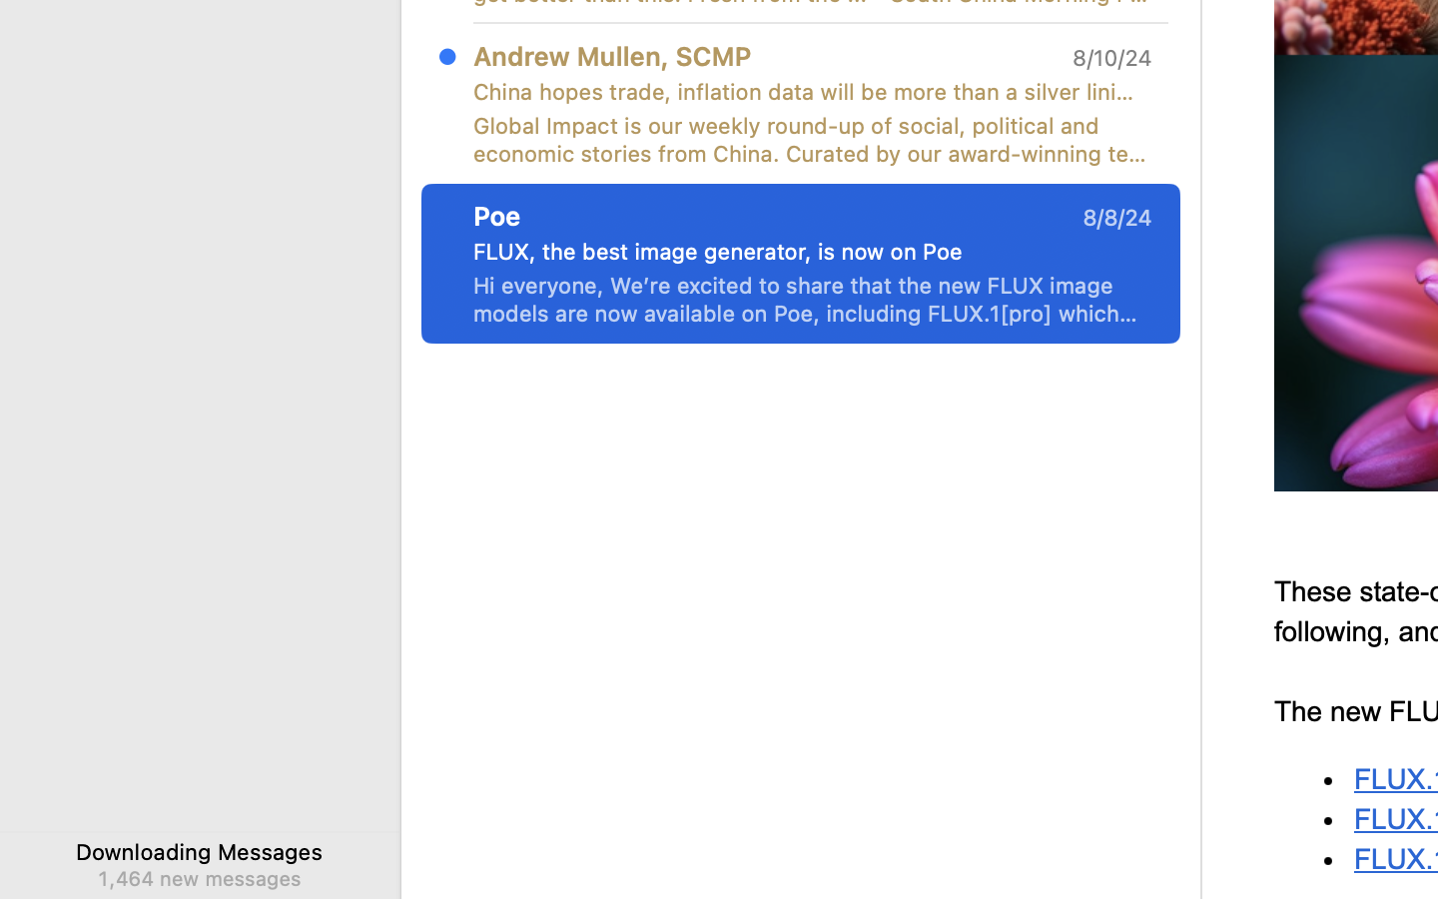  What do you see at coordinates (200, 851) in the screenshot?
I see `Downloading Messages` at bounding box center [200, 851].